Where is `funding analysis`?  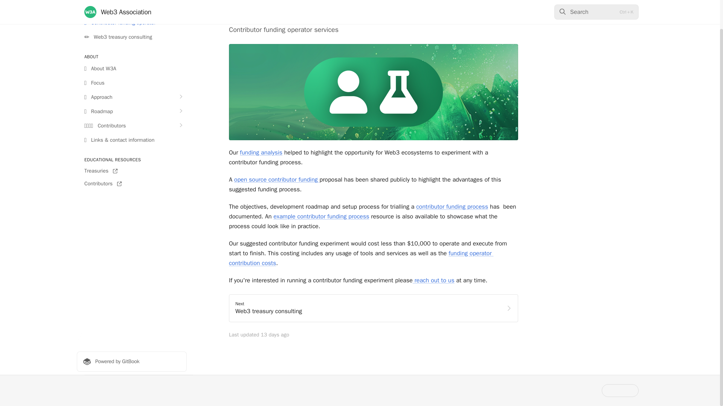 funding analysis is located at coordinates (261, 153).